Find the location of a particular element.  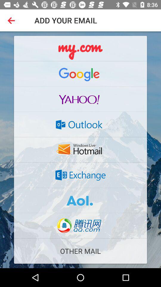

tap the other mail item is located at coordinates (80, 251).